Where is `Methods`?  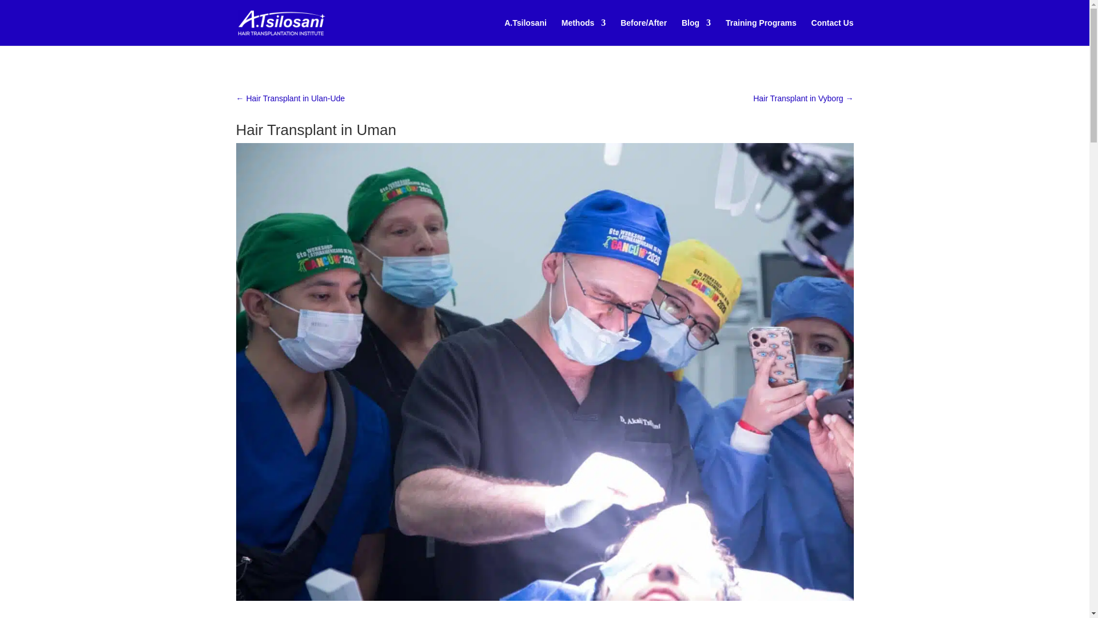 Methods is located at coordinates (583, 32).